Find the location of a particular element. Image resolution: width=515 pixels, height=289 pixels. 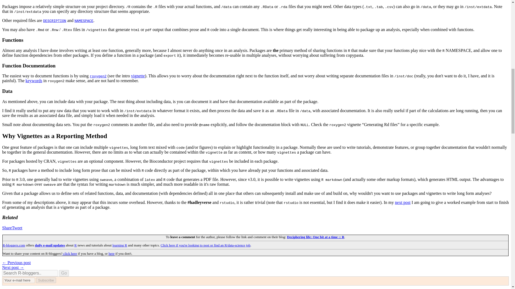

next post is located at coordinates (403, 202).